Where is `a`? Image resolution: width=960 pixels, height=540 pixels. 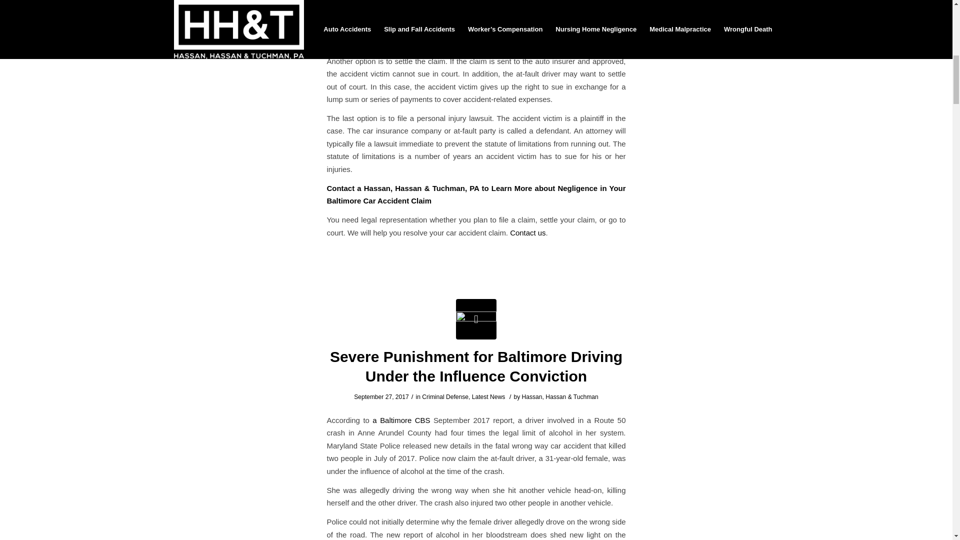 a is located at coordinates (375, 420).